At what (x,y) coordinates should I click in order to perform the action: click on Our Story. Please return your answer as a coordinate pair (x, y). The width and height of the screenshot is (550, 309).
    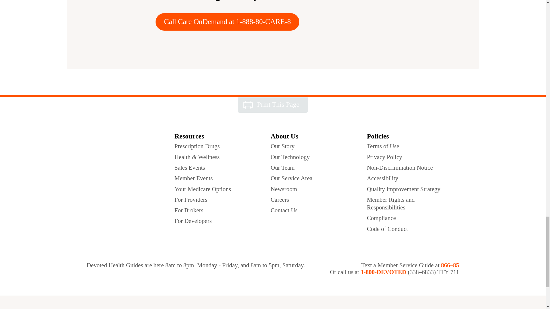
    Looking at the image, I should click on (282, 146).